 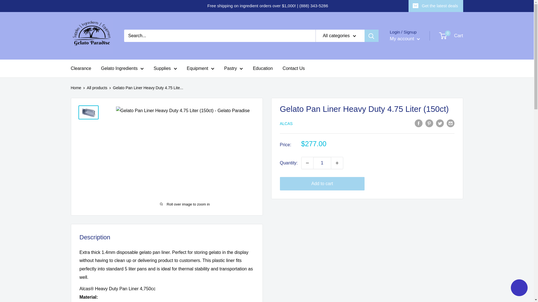 I want to click on 1, so click(x=322, y=163).